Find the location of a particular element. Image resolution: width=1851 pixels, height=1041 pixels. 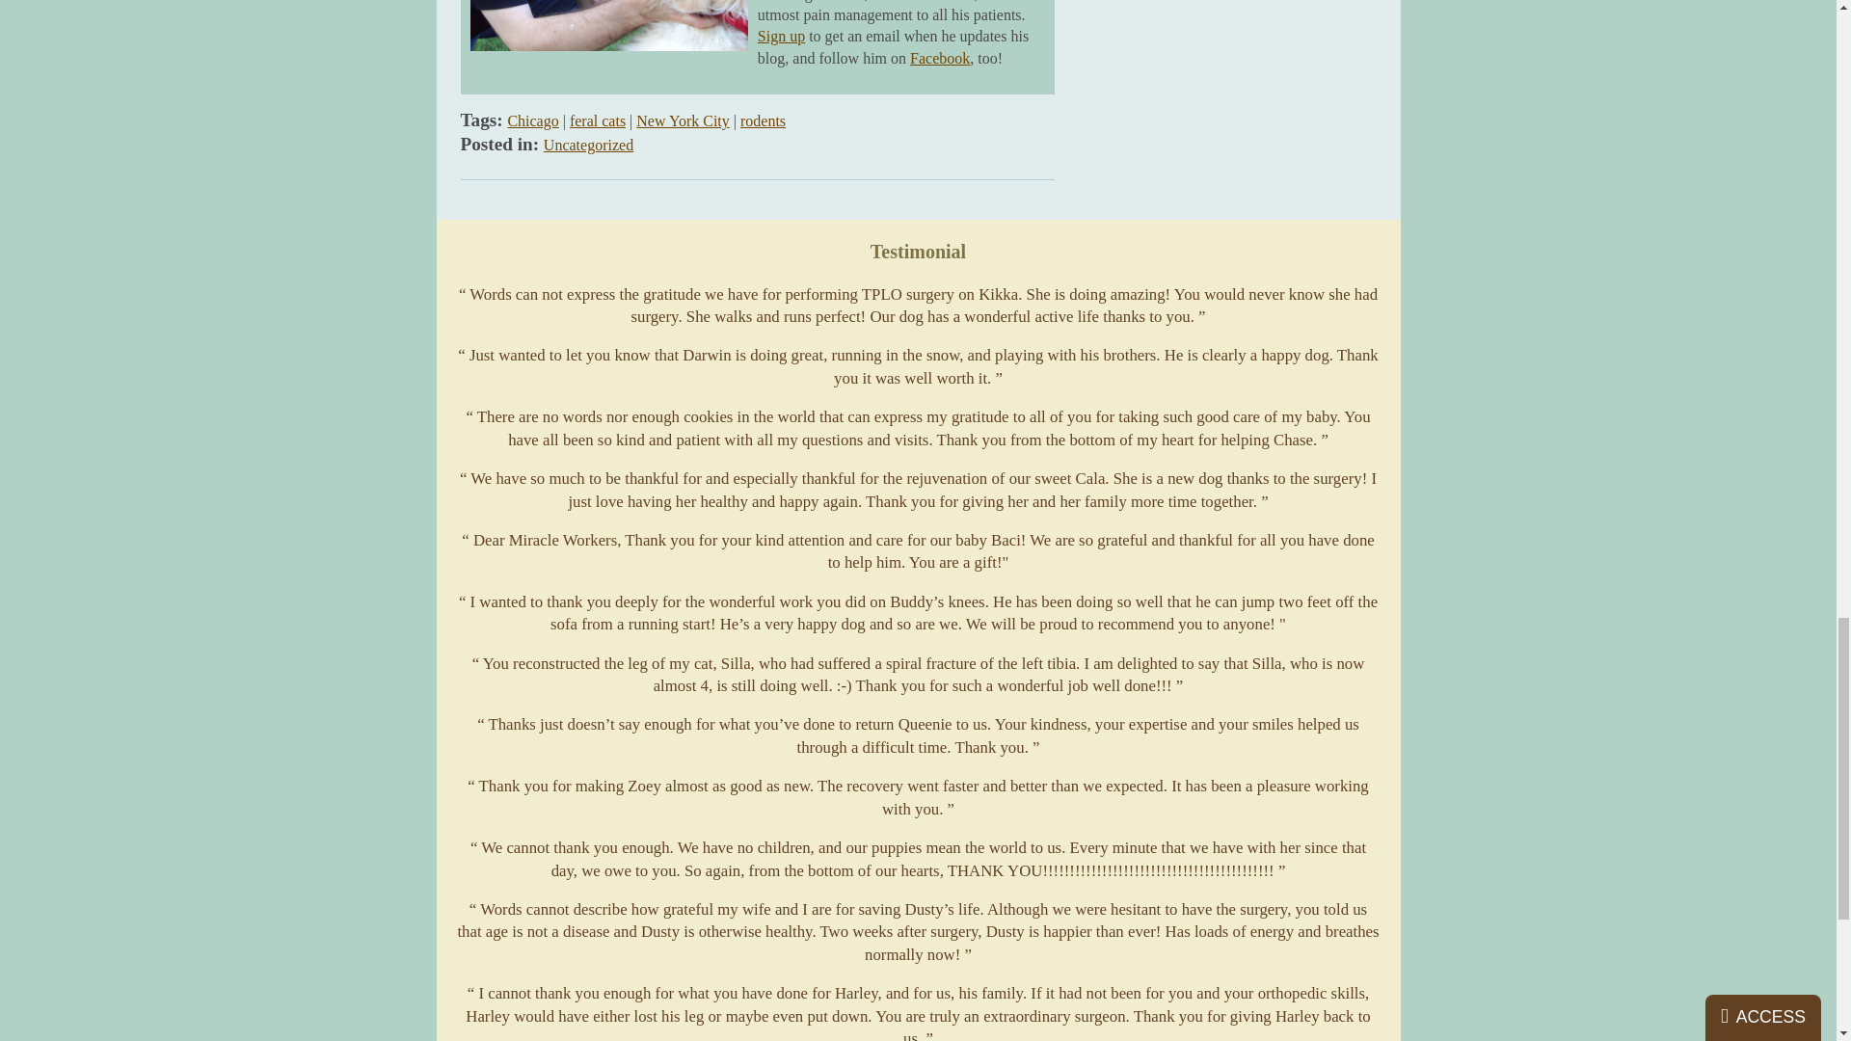

Sign up is located at coordinates (781, 37).